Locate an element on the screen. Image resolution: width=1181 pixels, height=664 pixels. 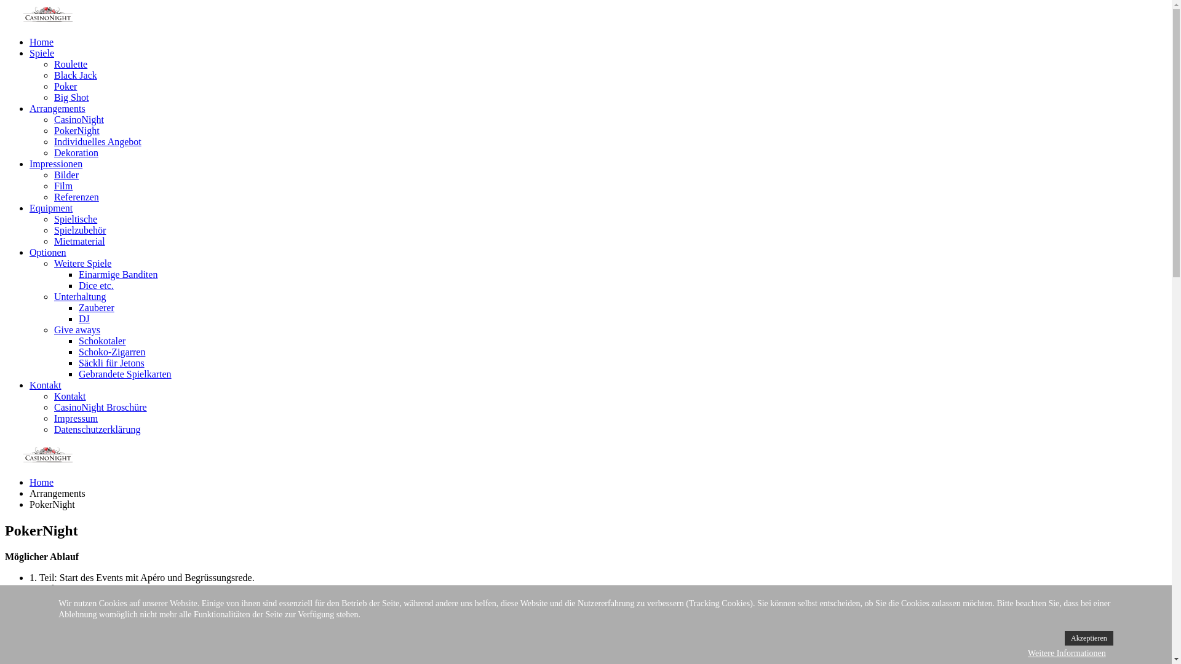
Bilder is located at coordinates (66, 175).